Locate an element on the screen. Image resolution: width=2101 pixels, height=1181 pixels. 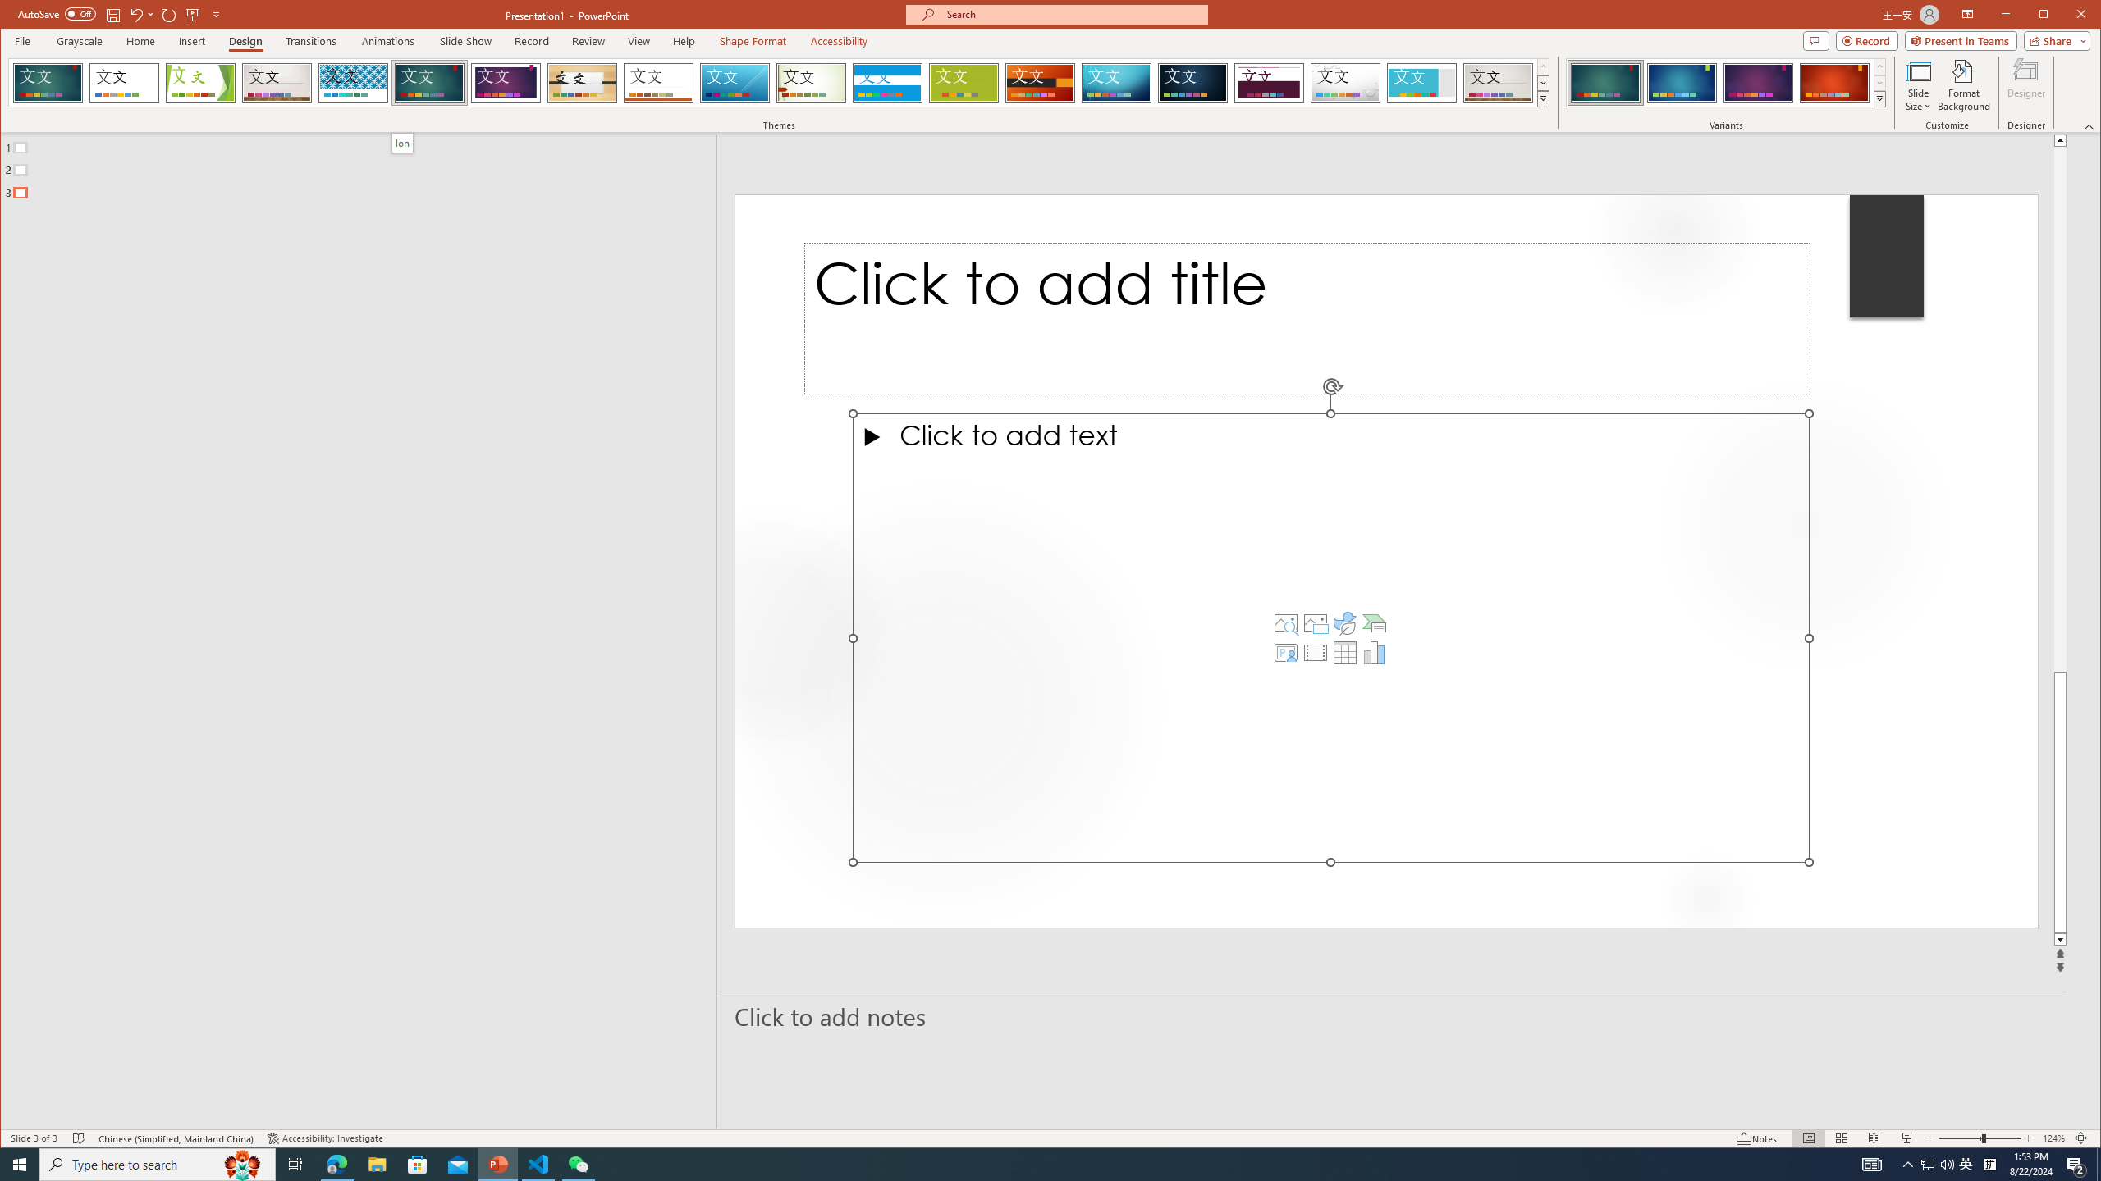
Grayscale is located at coordinates (80, 41).